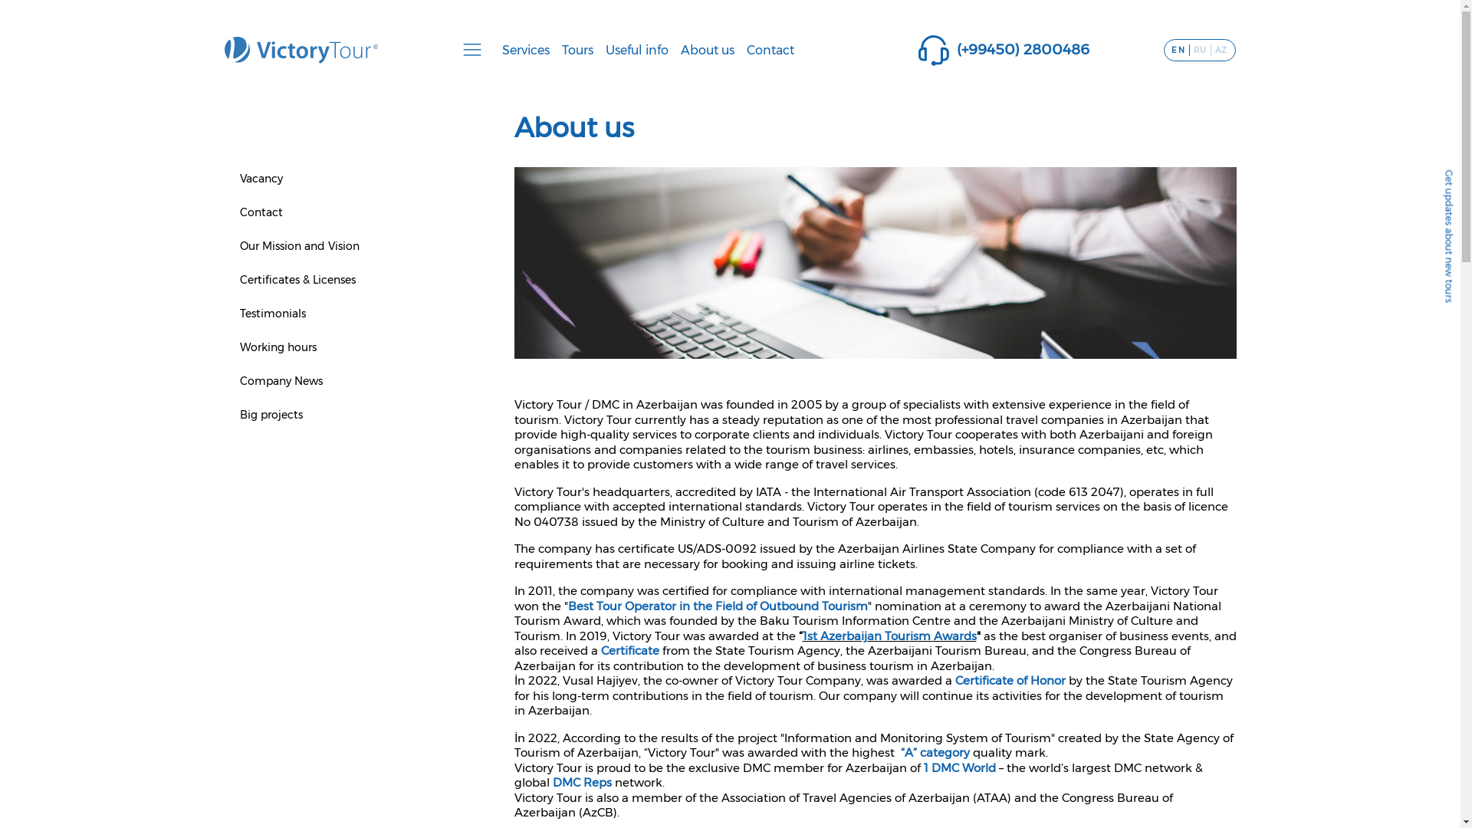 This screenshot has height=828, width=1472. Describe the element at coordinates (836, 391) in the screenshot. I see `Baku Airport and Airport Services` at that location.